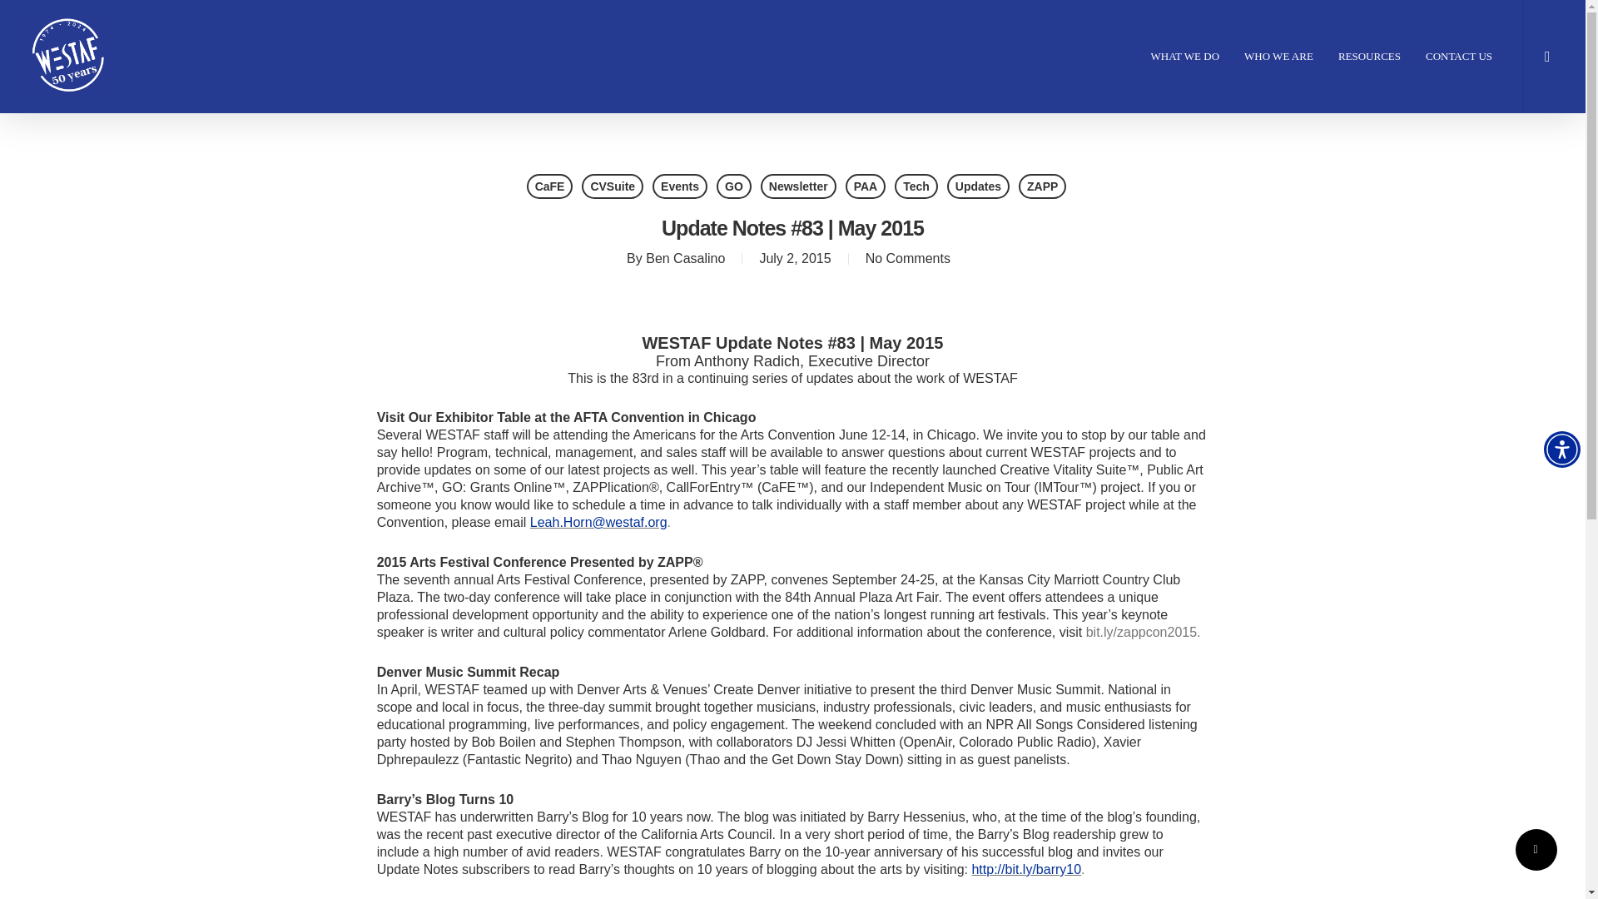 This screenshot has height=899, width=1598. I want to click on Updates, so click(979, 186).